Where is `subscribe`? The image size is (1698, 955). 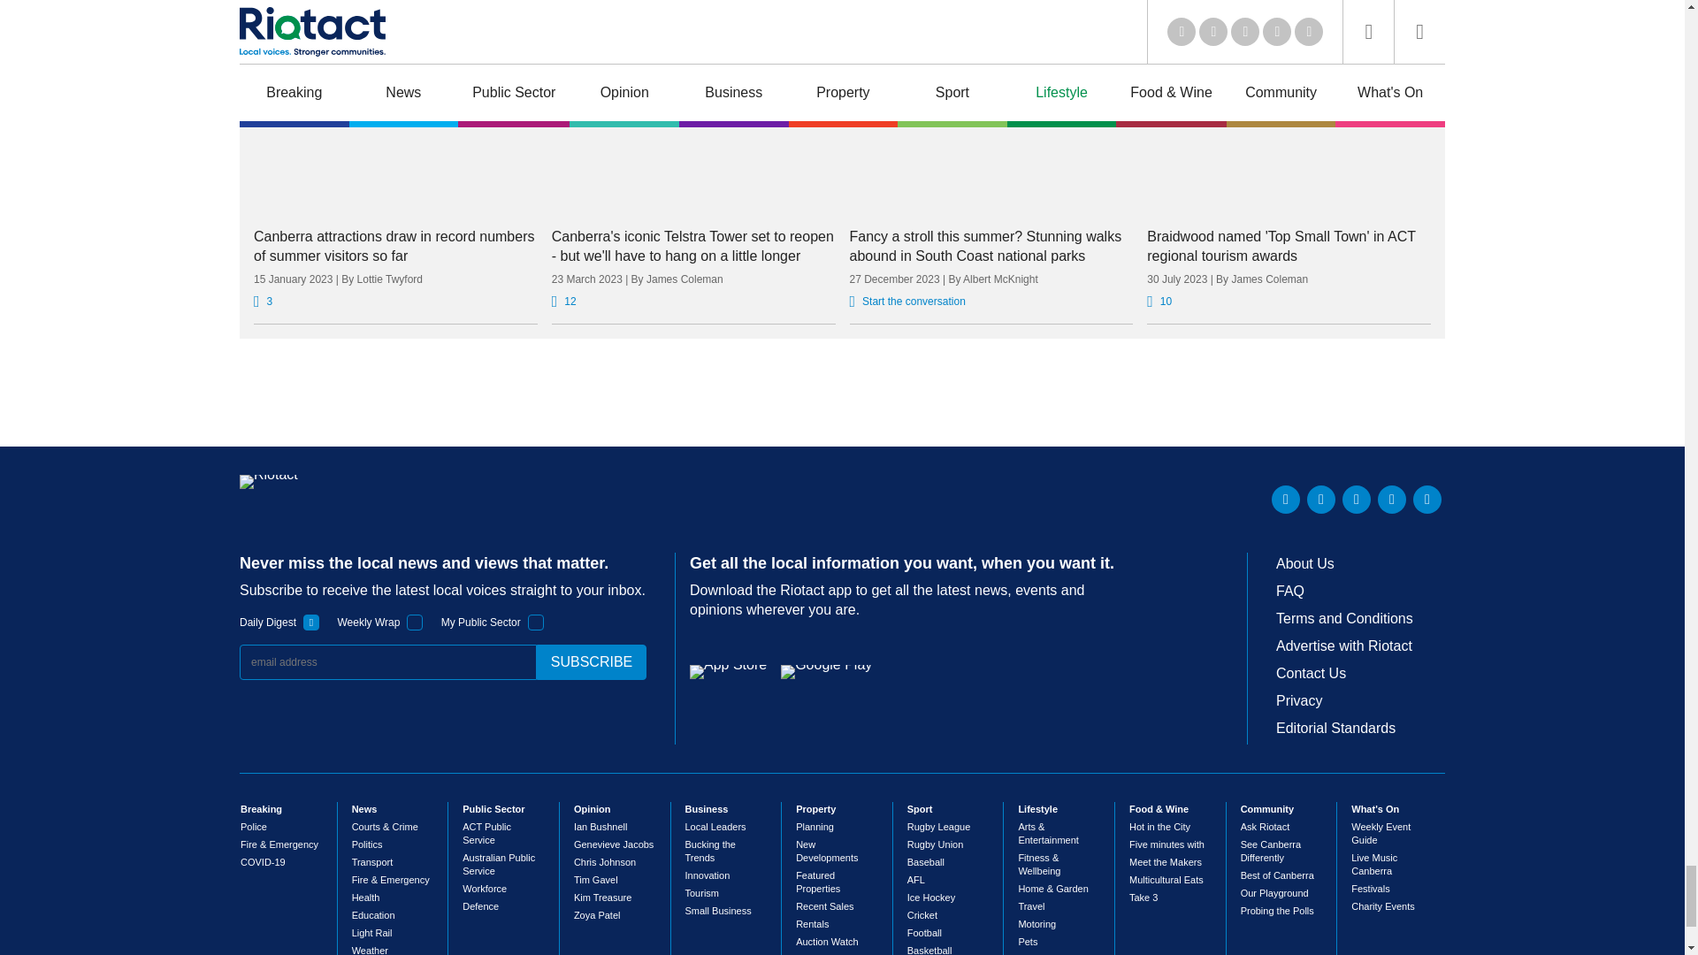
subscribe is located at coordinates (591, 661).